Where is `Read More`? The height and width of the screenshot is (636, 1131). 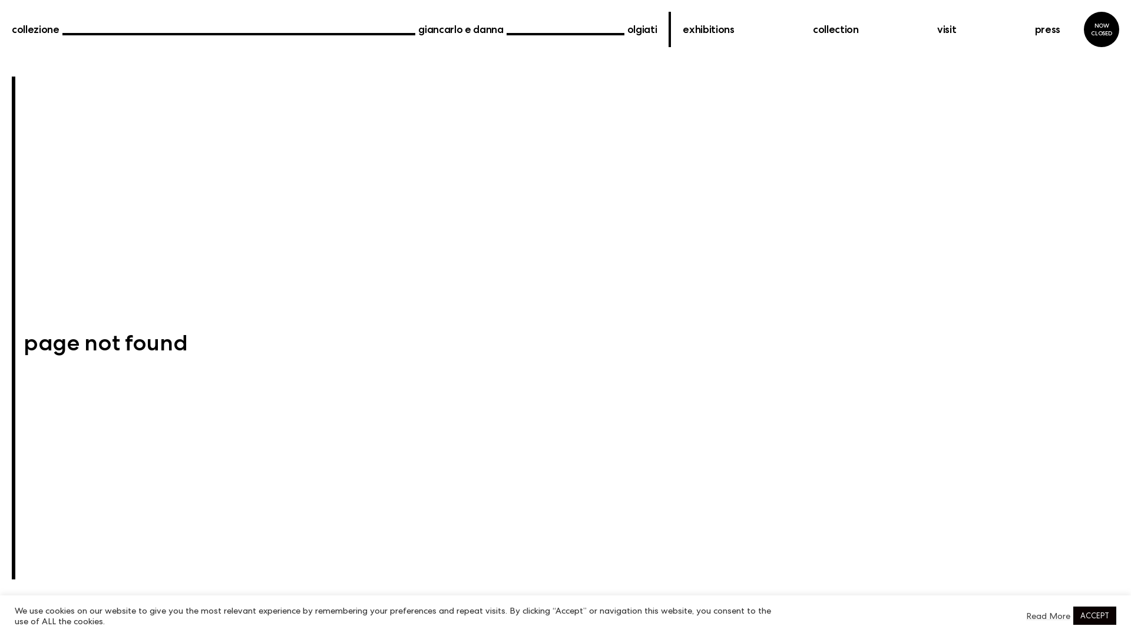
Read More is located at coordinates (1049, 615).